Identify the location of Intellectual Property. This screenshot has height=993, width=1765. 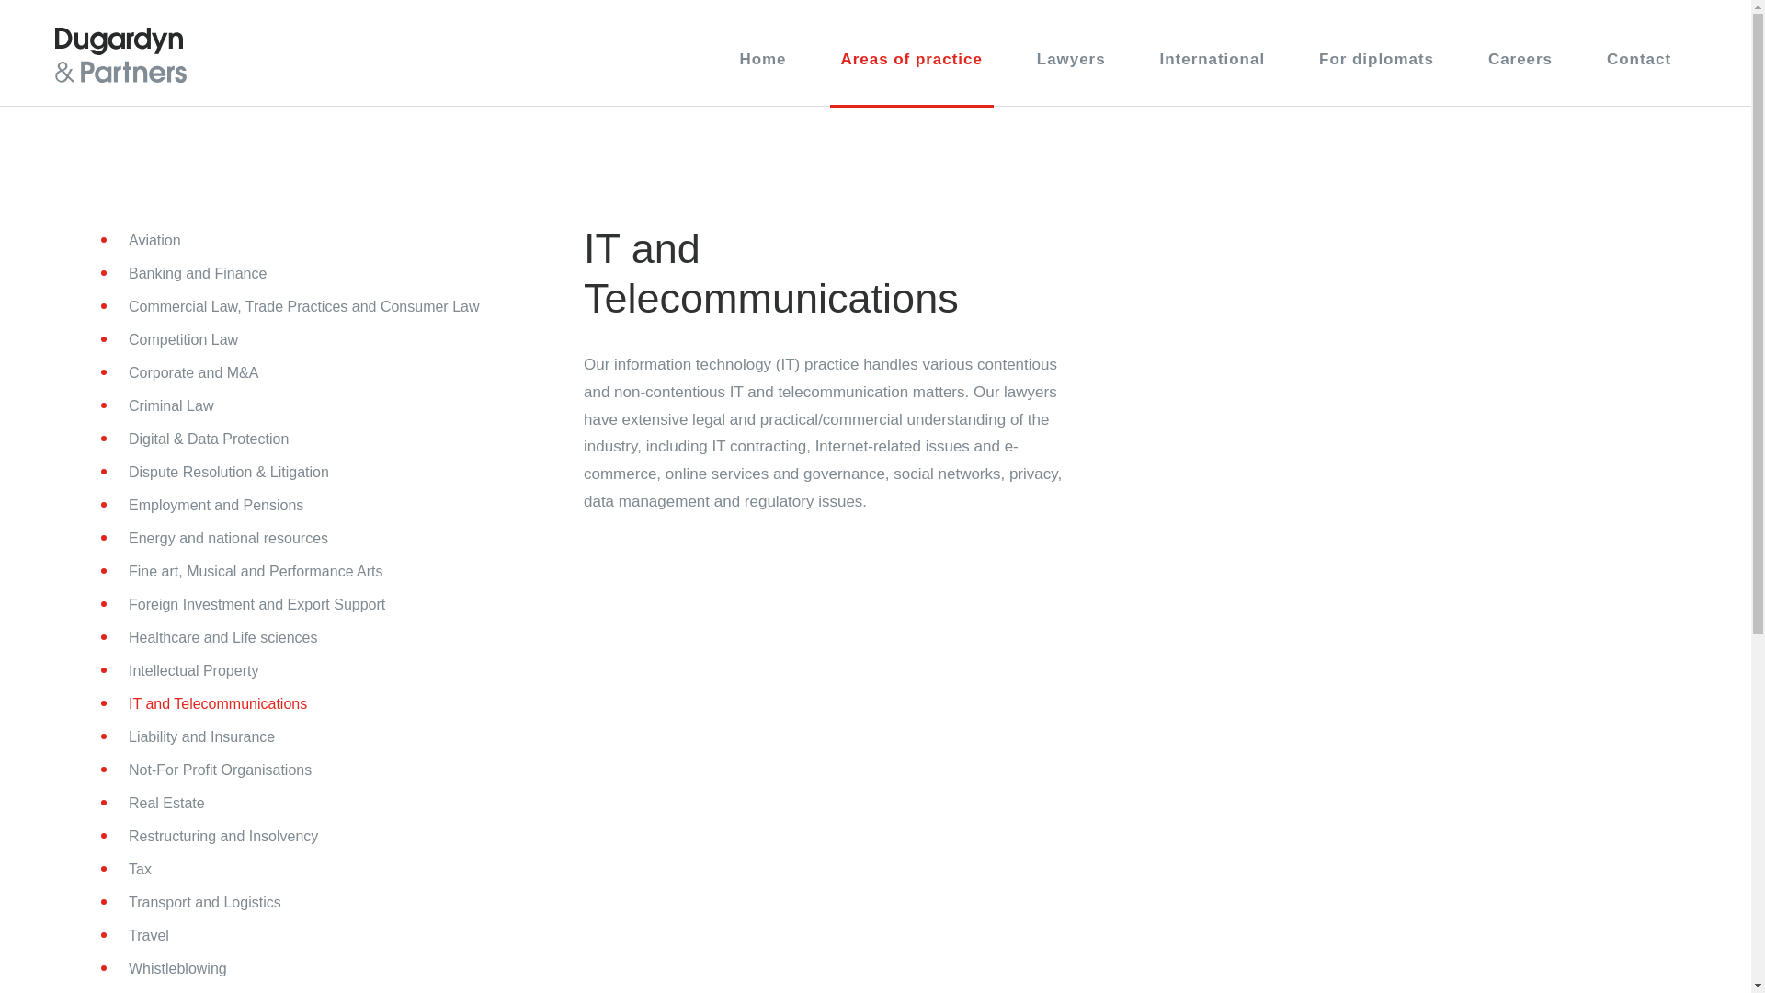
(182, 671).